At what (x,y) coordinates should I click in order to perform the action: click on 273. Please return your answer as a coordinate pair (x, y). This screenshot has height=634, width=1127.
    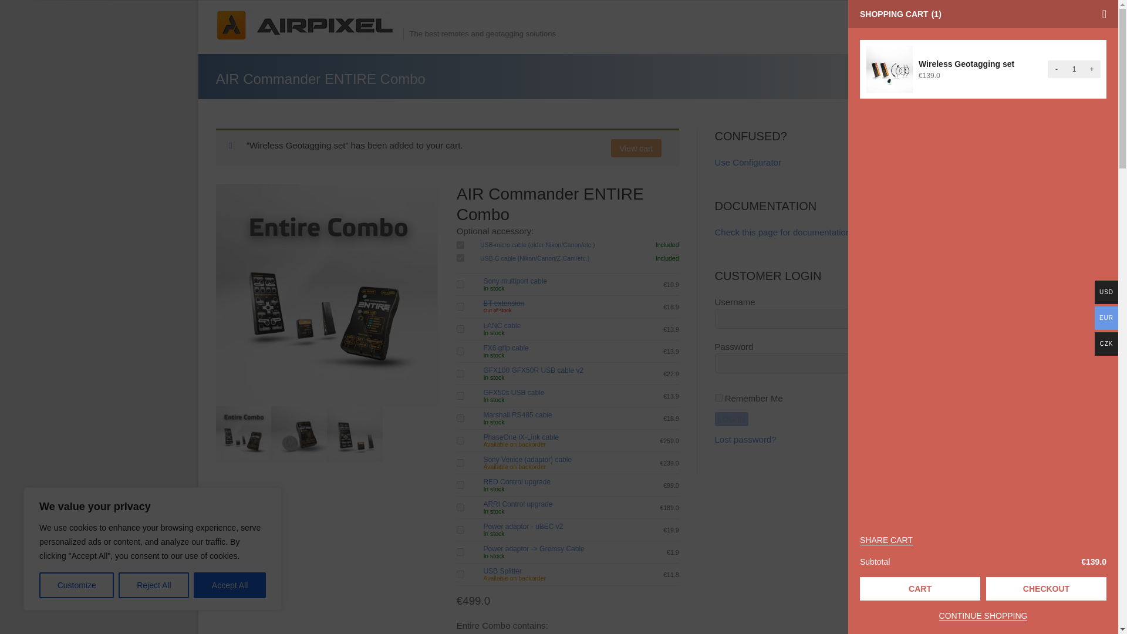
    Looking at the image, I should click on (460, 574).